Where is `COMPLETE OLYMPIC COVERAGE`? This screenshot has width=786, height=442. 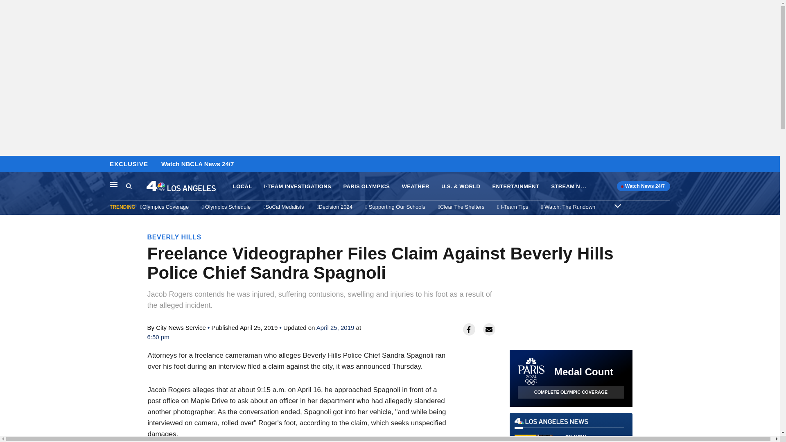
COMPLETE OLYMPIC COVERAGE is located at coordinates (571, 430).